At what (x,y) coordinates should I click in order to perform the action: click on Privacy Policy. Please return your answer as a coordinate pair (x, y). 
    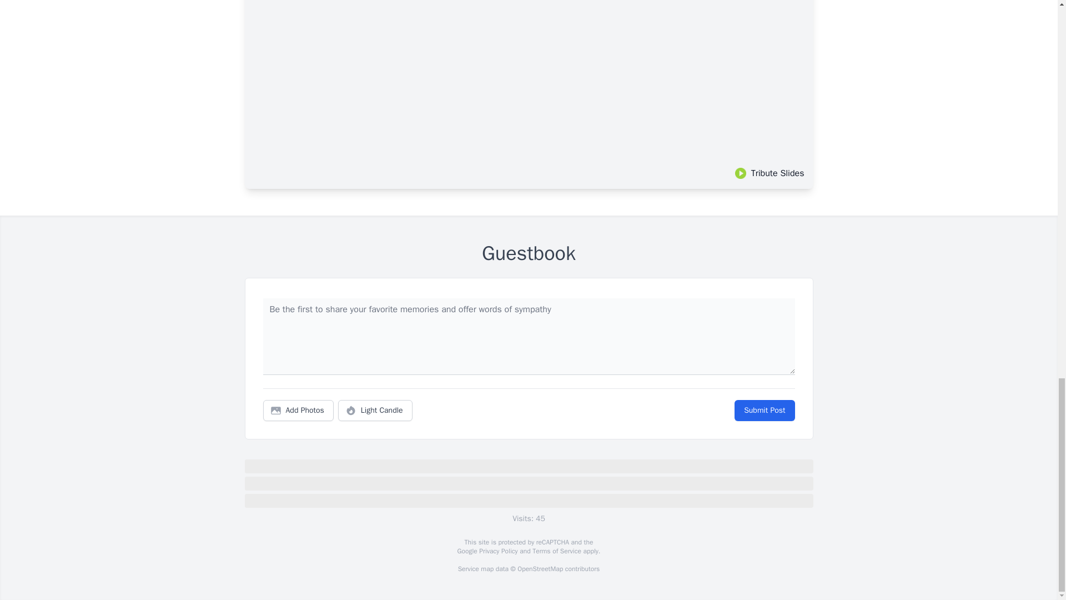
    Looking at the image, I should click on (497, 551).